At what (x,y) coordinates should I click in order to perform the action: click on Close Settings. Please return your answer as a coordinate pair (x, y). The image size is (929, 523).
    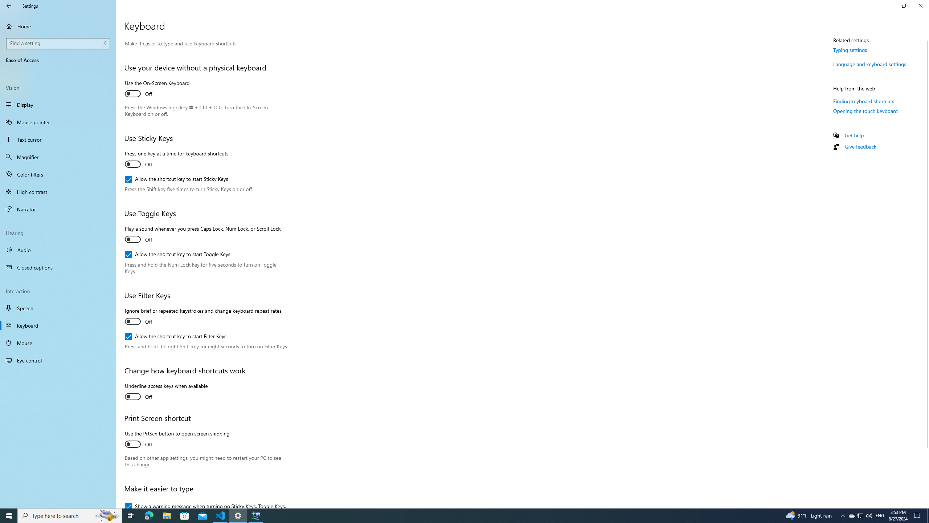
    Looking at the image, I should click on (920, 6).